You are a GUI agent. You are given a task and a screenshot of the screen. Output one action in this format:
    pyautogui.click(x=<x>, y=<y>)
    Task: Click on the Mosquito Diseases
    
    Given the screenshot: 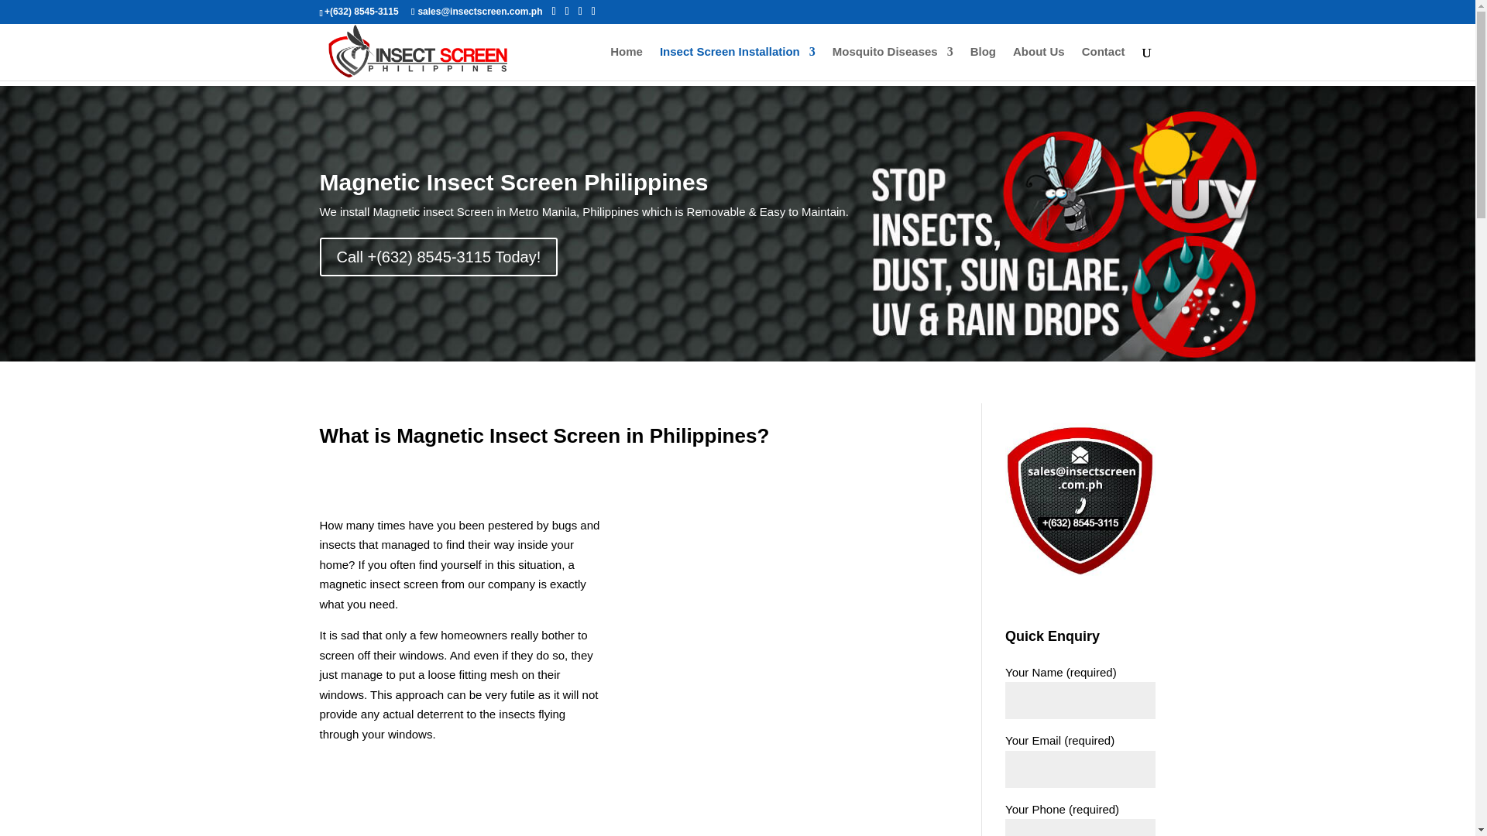 What is the action you would take?
    pyautogui.click(x=892, y=63)
    